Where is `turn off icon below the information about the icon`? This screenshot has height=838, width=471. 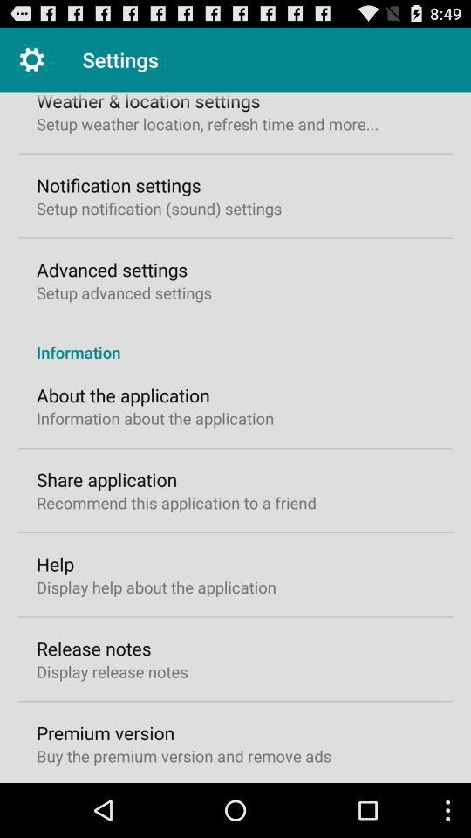
turn off icon below the information about the icon is located at coordinates (106, 479).